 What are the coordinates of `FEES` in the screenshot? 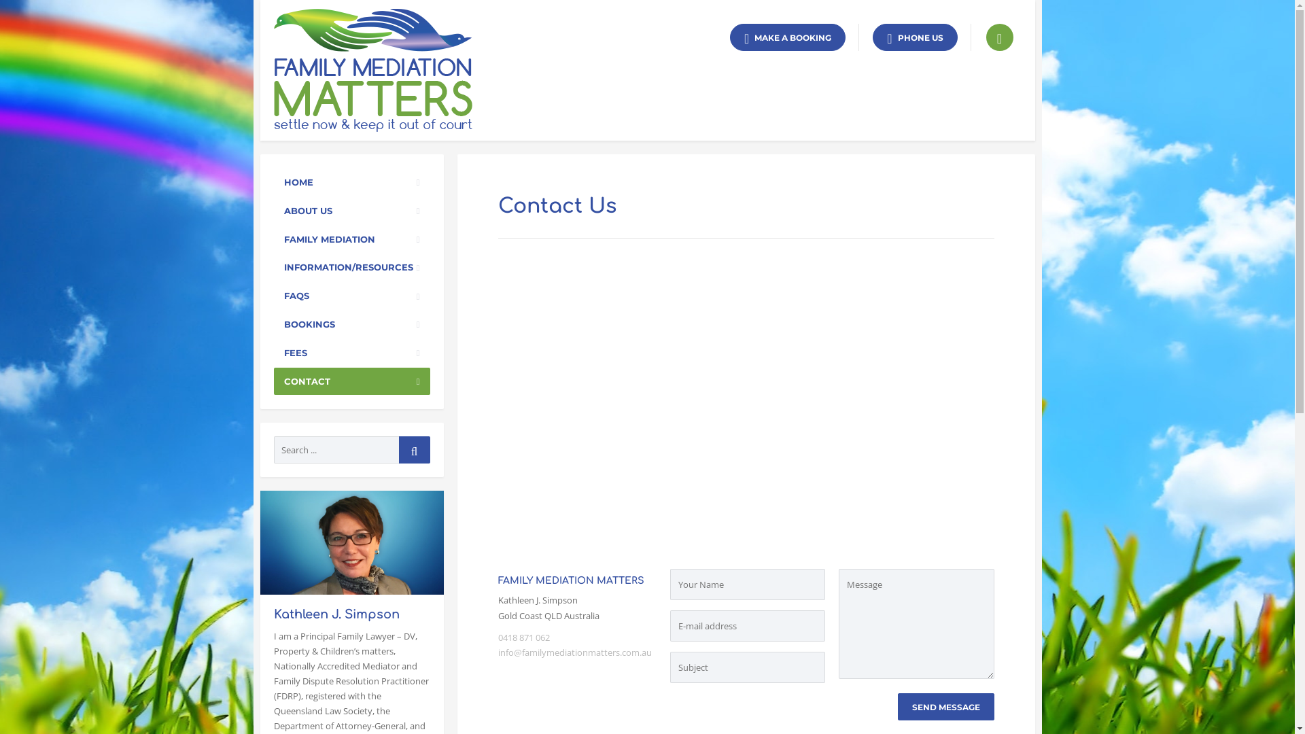 It's located at (351, 353).